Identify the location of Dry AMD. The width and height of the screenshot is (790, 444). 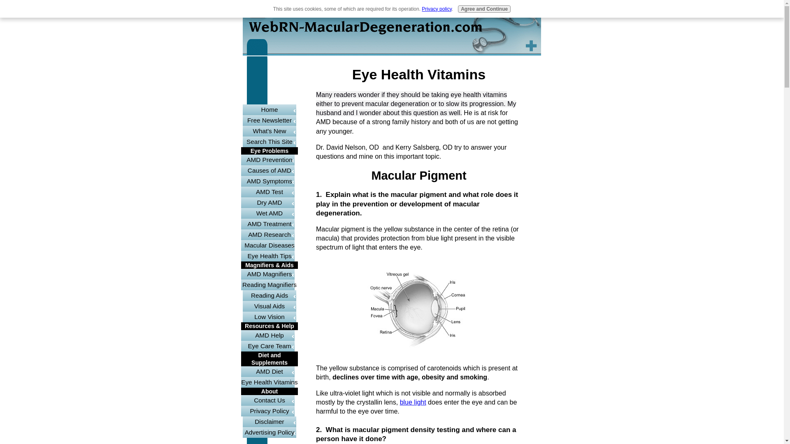
(269, 202).